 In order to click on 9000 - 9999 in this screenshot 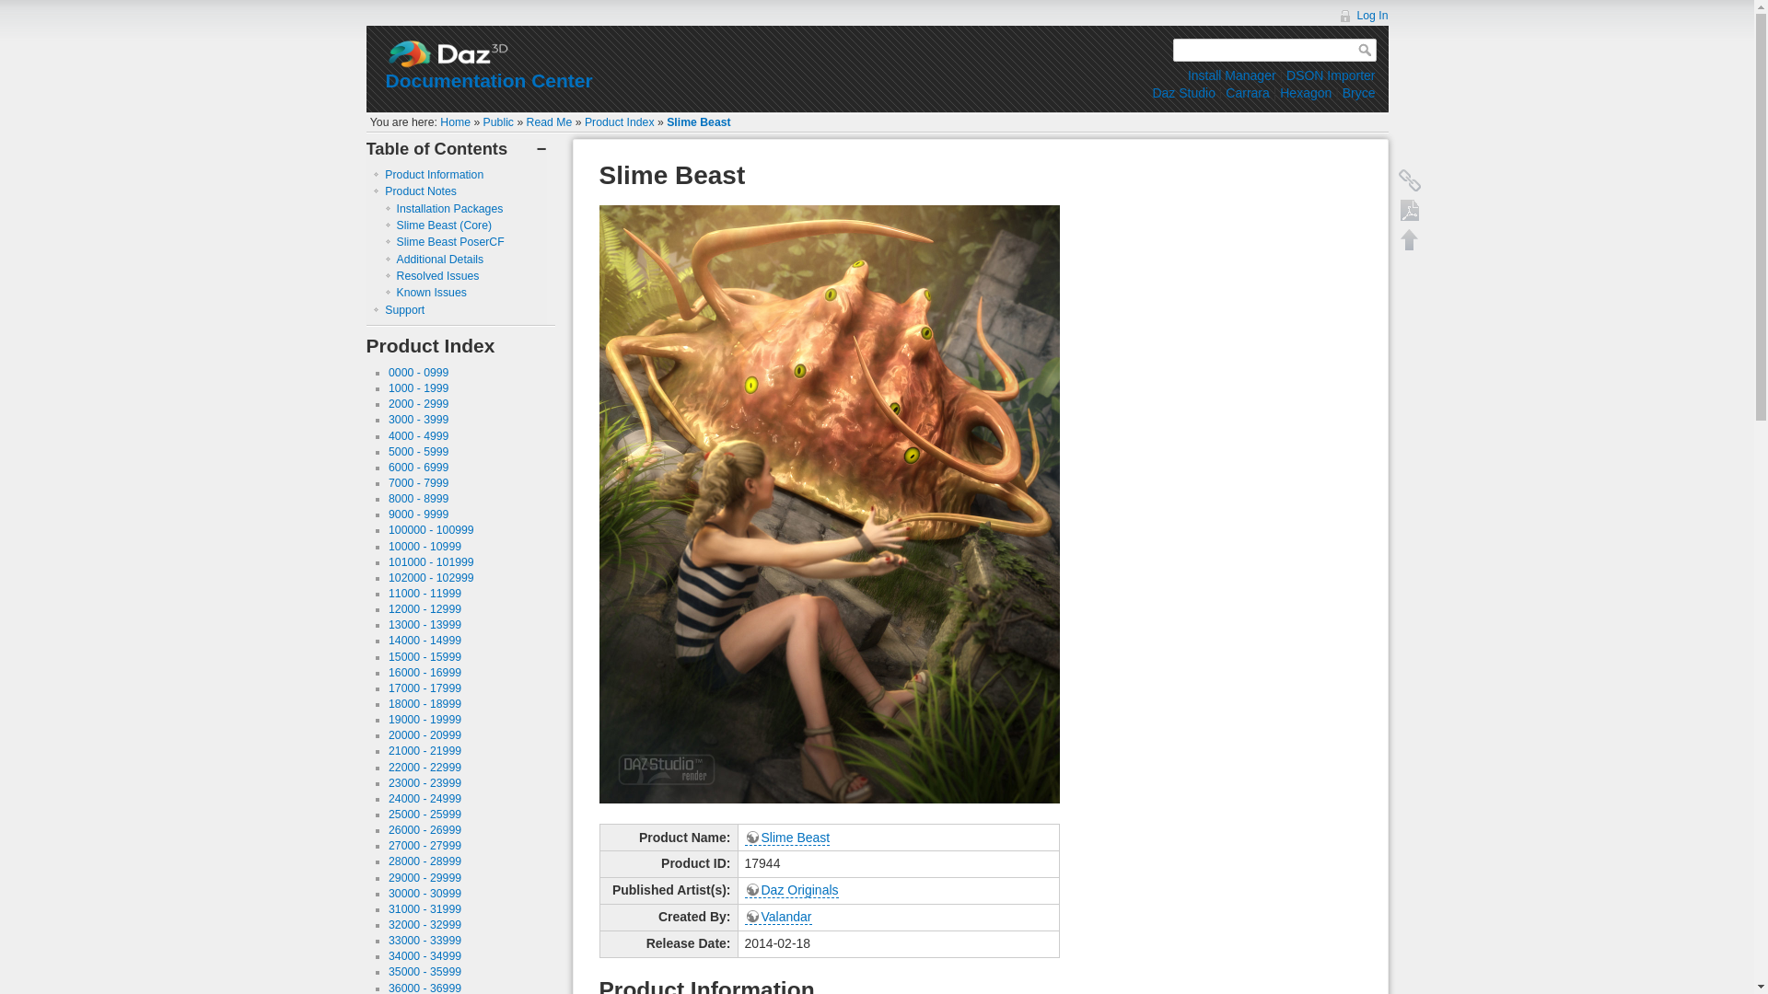, I will do `click(418, 514)`.